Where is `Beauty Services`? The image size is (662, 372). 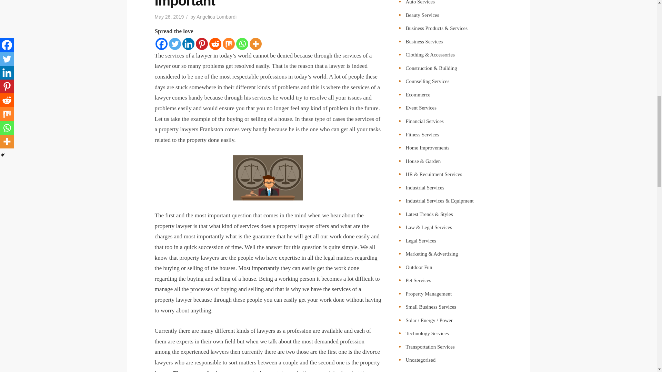 Beauty Services is located at coordinates (422, 15).